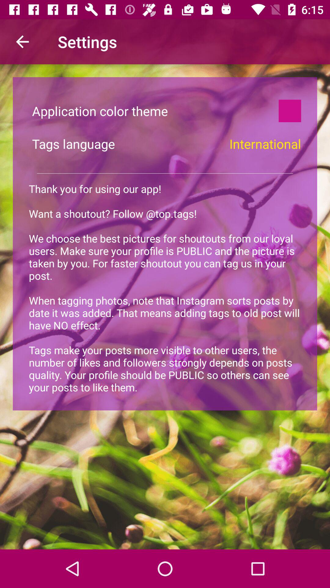  What do you see at coordinates (22, 42) in the screenshot?
I see `select the item to the left of settings` at bounding box center [22, 42].